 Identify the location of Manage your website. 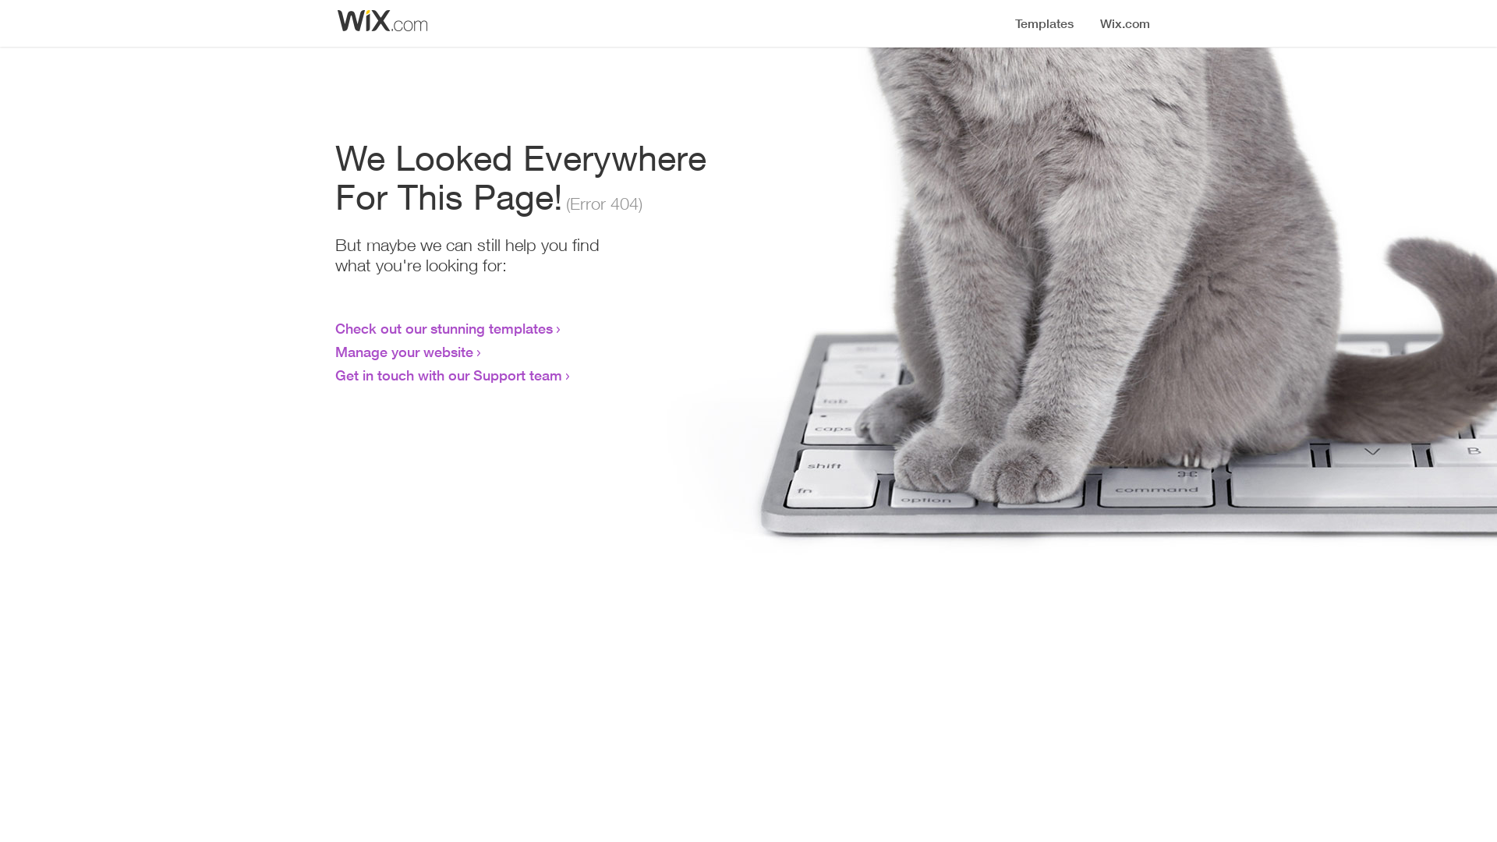
(404, 352).